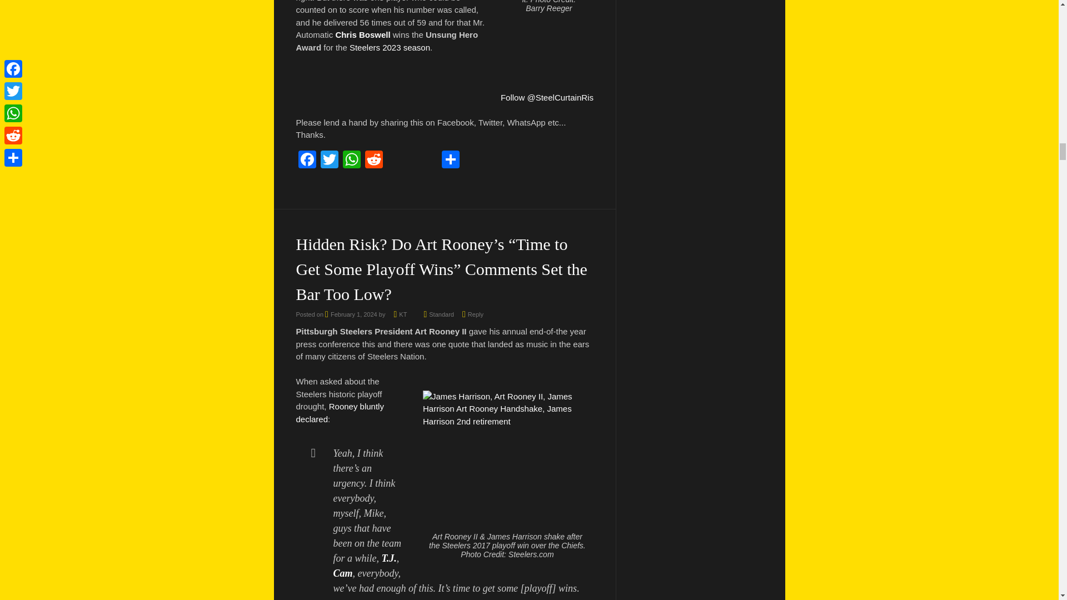  I want to click on Twitter, so click(329, 161).